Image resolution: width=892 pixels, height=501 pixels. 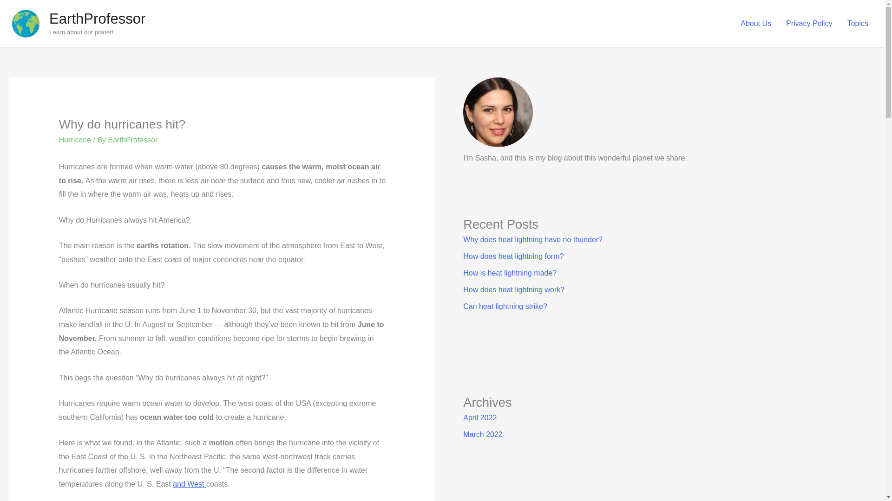 I want to click on EarthProfessor, so click(x=97, y=19).